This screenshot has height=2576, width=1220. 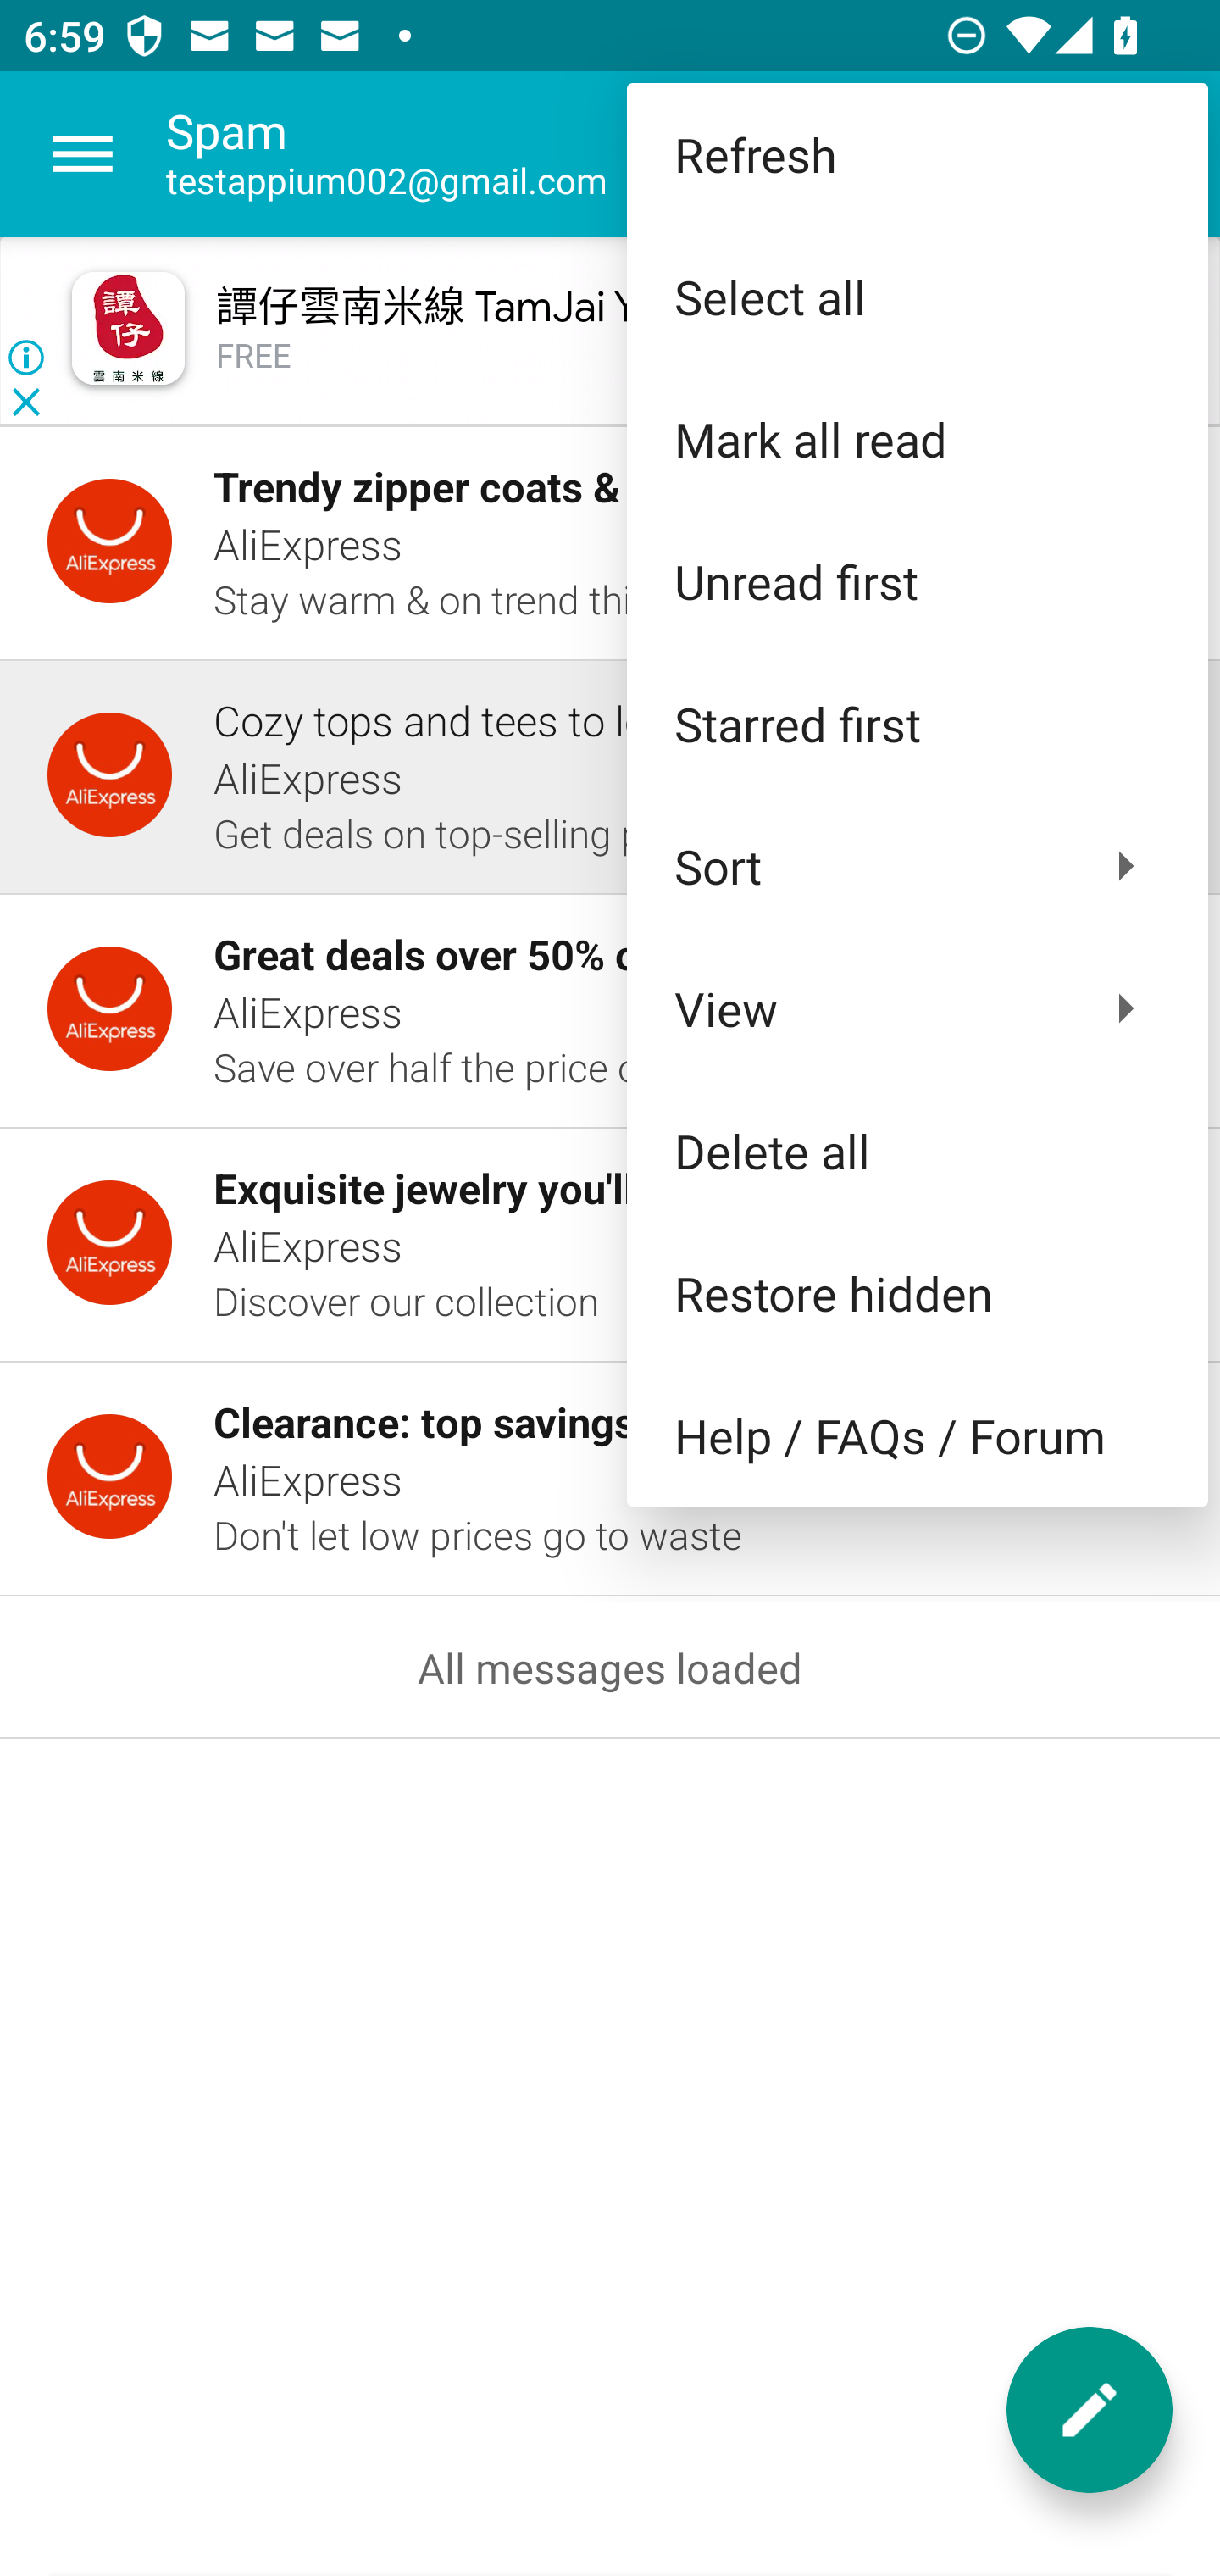 I want to click on Unread first, so click(x=917, y=580).